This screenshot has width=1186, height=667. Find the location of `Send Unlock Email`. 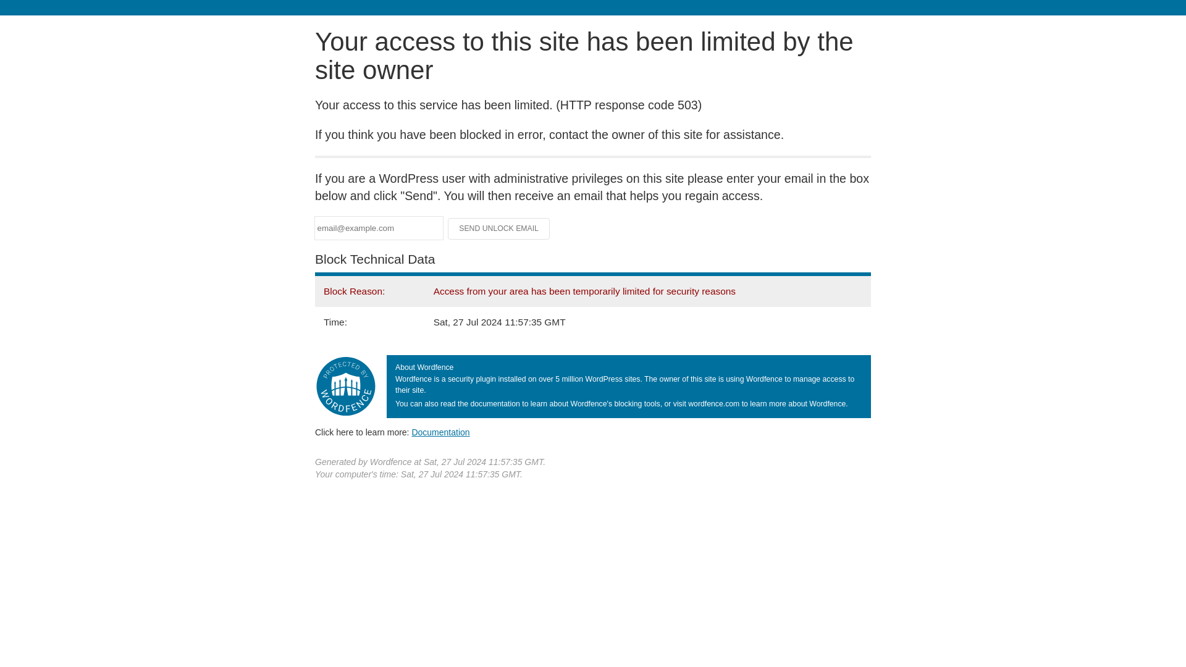

Send Unlock Email is located at coordinates (499, 229).